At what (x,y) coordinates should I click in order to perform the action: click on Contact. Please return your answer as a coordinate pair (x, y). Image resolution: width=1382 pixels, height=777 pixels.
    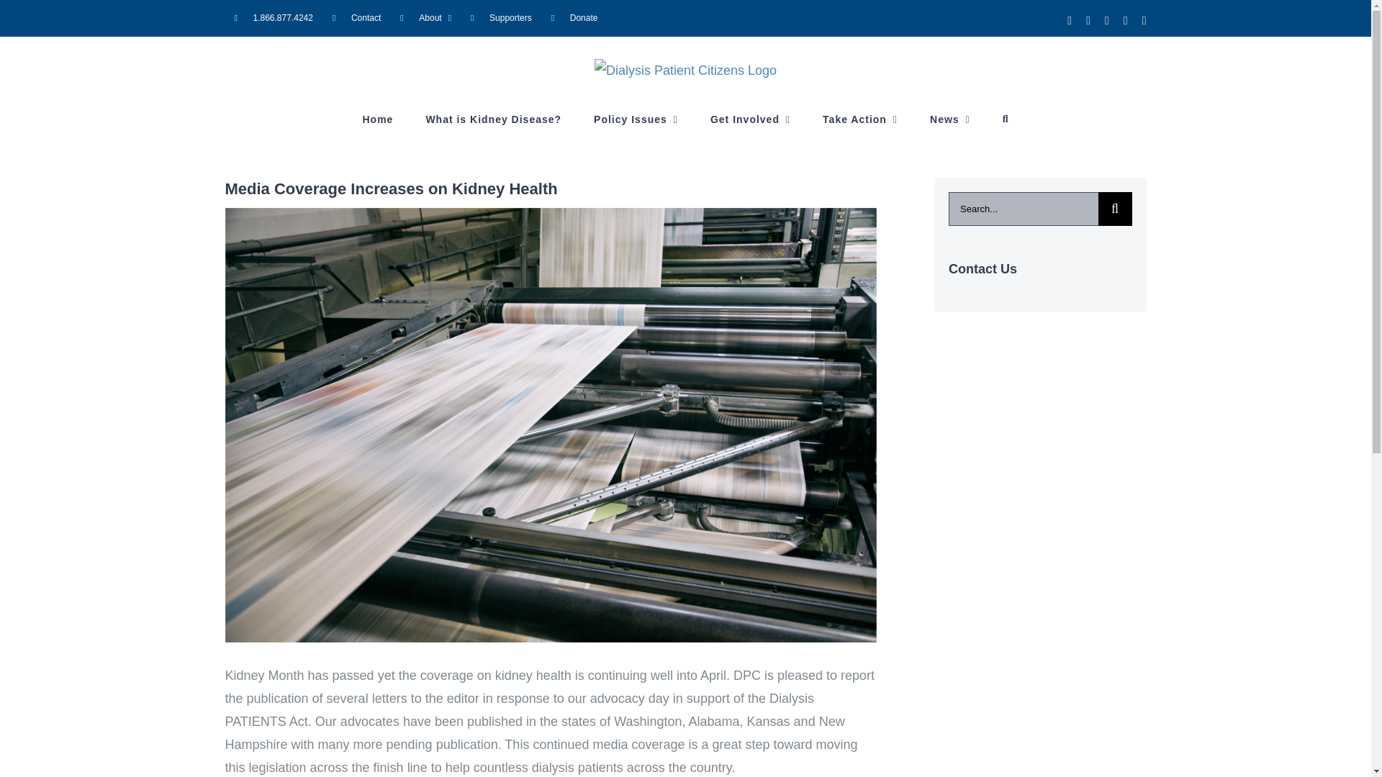
    Looking at the image, I should click on (356, 17).